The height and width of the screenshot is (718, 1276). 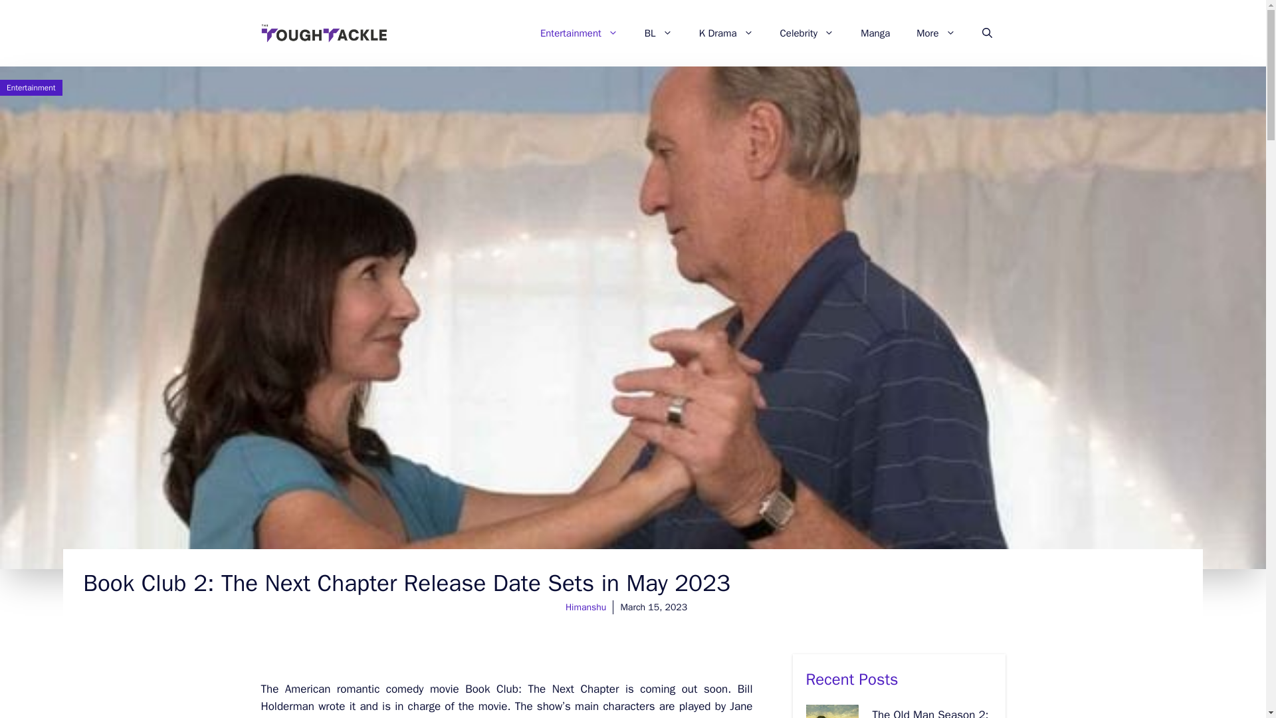 I want to click on Entertainment, so click(x=579, y=33).